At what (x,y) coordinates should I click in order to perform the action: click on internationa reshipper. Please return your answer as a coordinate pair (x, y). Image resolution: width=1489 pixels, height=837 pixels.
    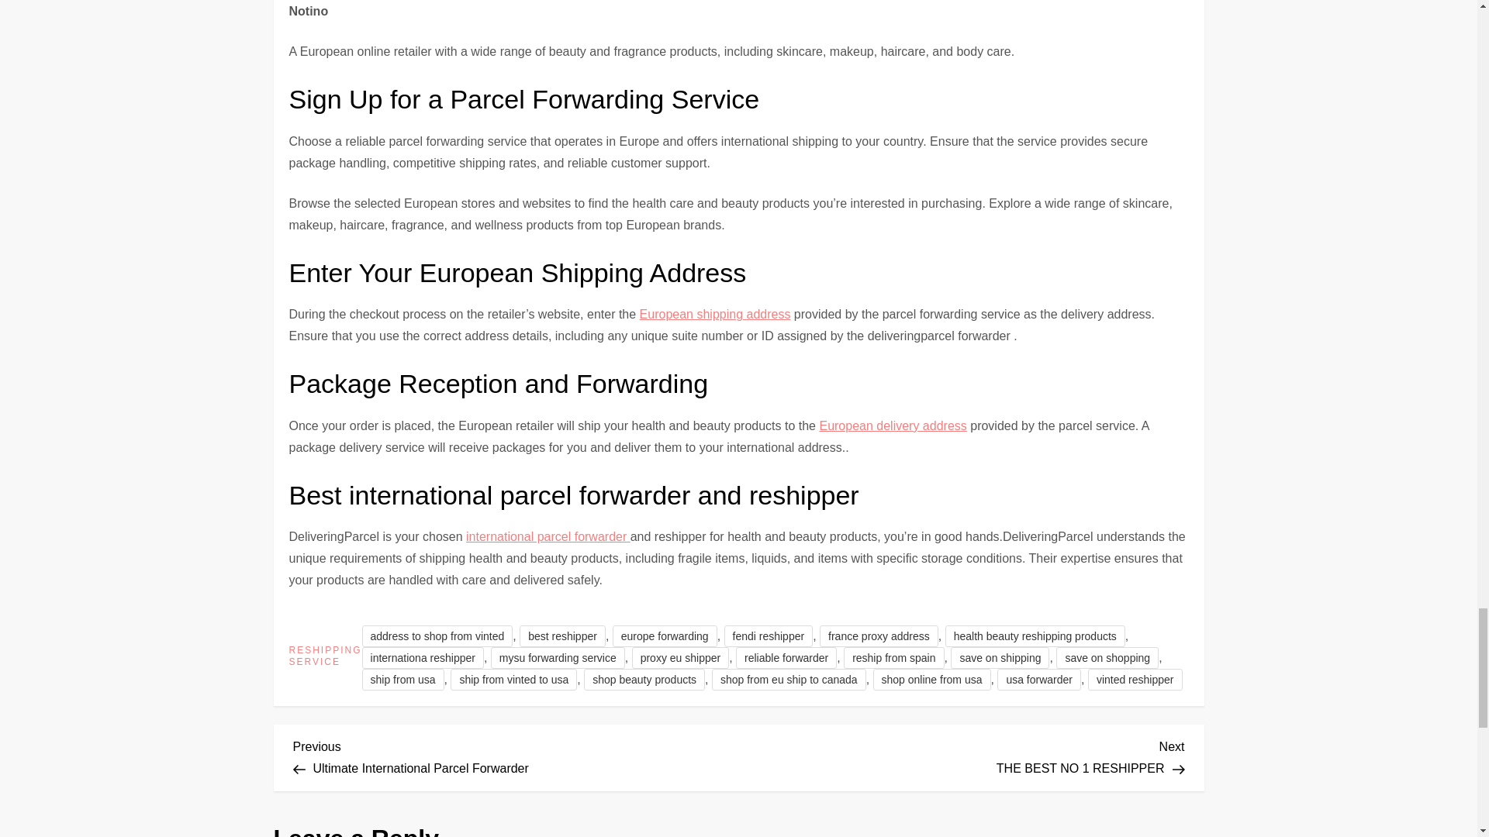
    Looking at the image, I should click on (1107, 657).